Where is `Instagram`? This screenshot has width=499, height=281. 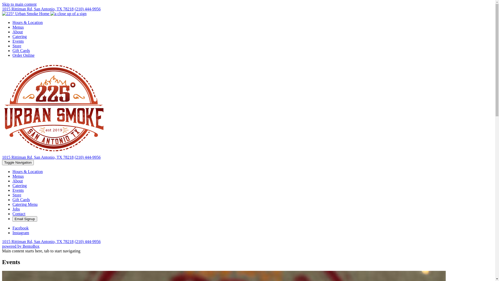
Instagram is located at coordinates (21, 233).